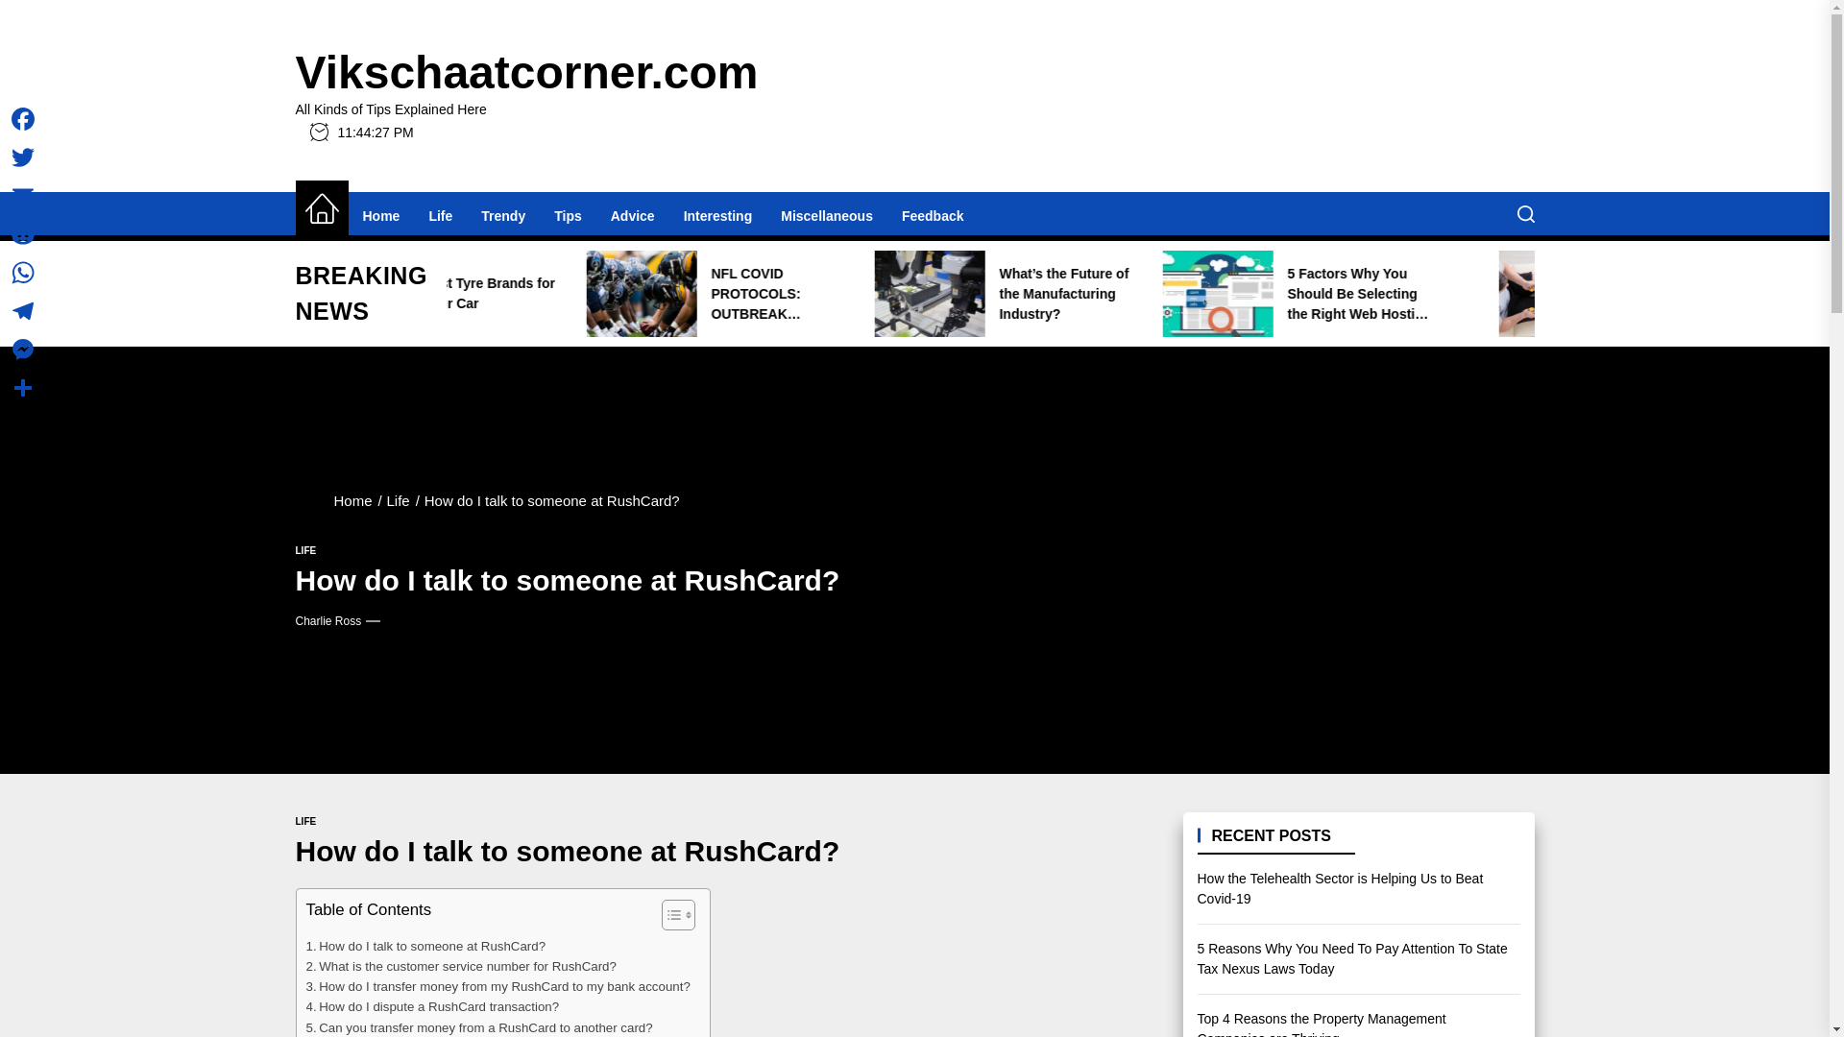  What do you see at coordinates (468, 294) in the screenshot?
I see `5 Advantages Of In-Home Therapy And Rehabilitation` at bounding box center [468, 294].